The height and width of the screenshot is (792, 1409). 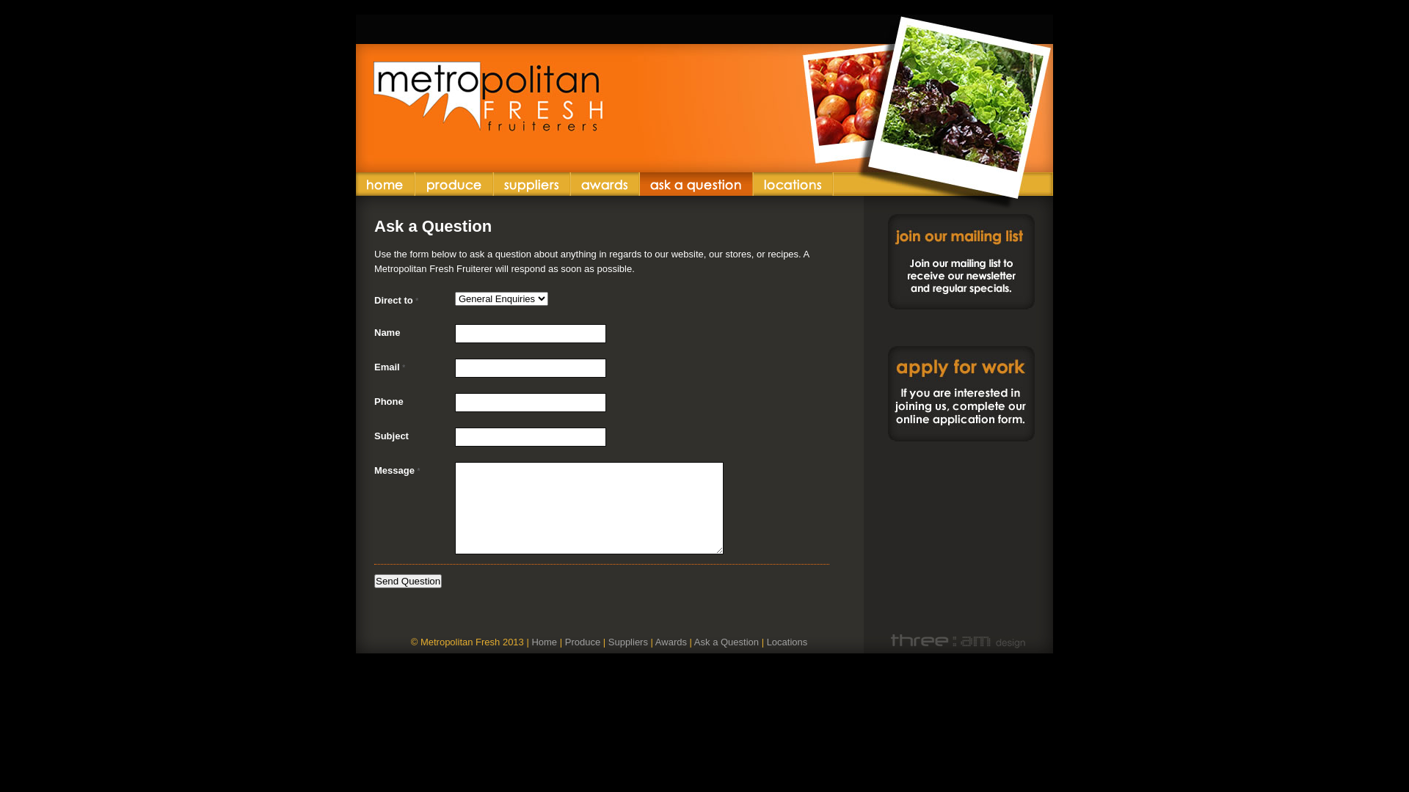 I want to click on Send Question, so click(x=408, y=581).